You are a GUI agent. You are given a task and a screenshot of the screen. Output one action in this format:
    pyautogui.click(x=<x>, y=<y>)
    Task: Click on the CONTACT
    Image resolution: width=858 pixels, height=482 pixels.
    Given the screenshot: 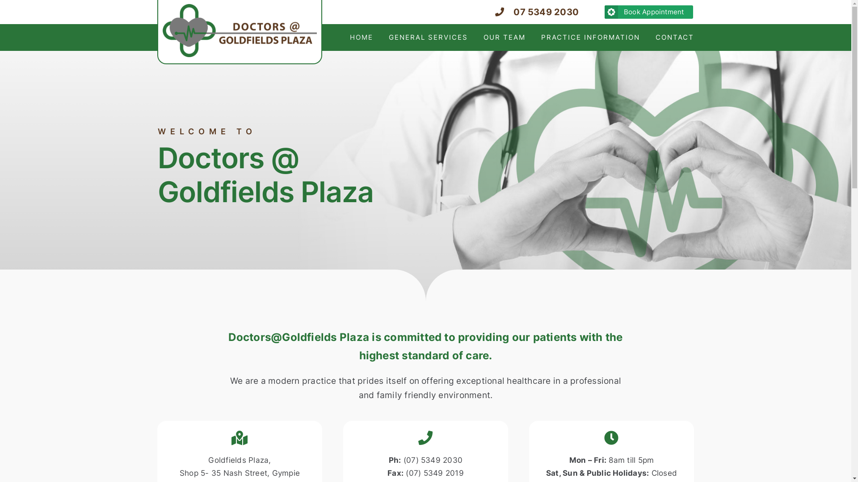 What is the action you would take?
    pyautogui.click(x=675, y=37)
    